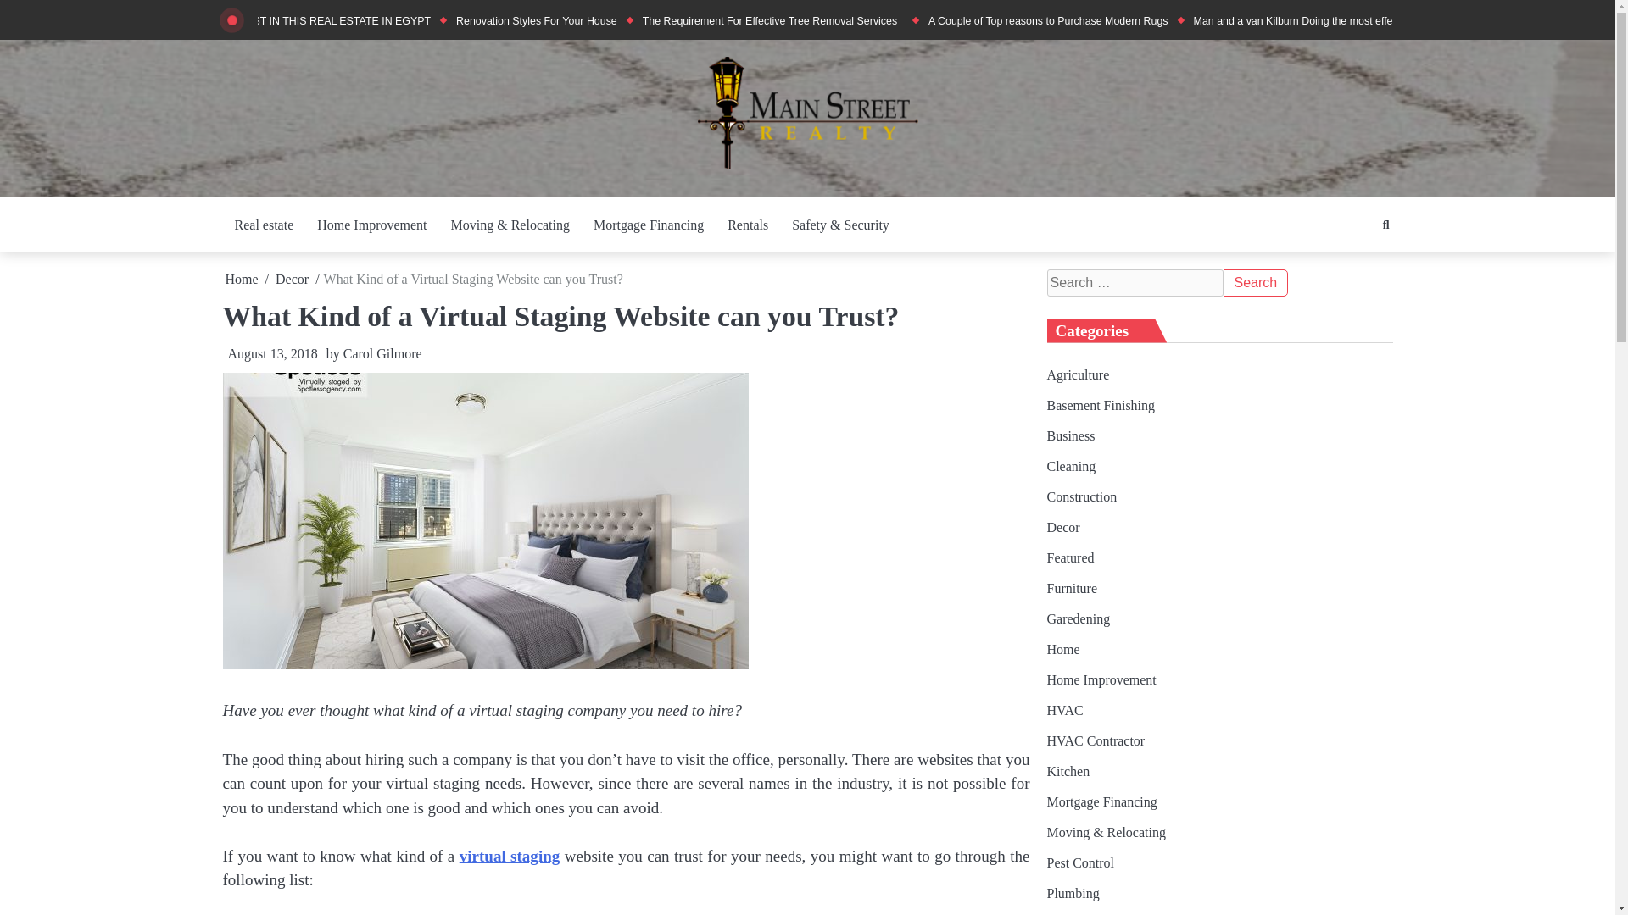 The height and width of the screenshot is (915, 1628). I want to click on A Couple of Top reasons to Purchase Modern Rugs, so click(1048, 21).